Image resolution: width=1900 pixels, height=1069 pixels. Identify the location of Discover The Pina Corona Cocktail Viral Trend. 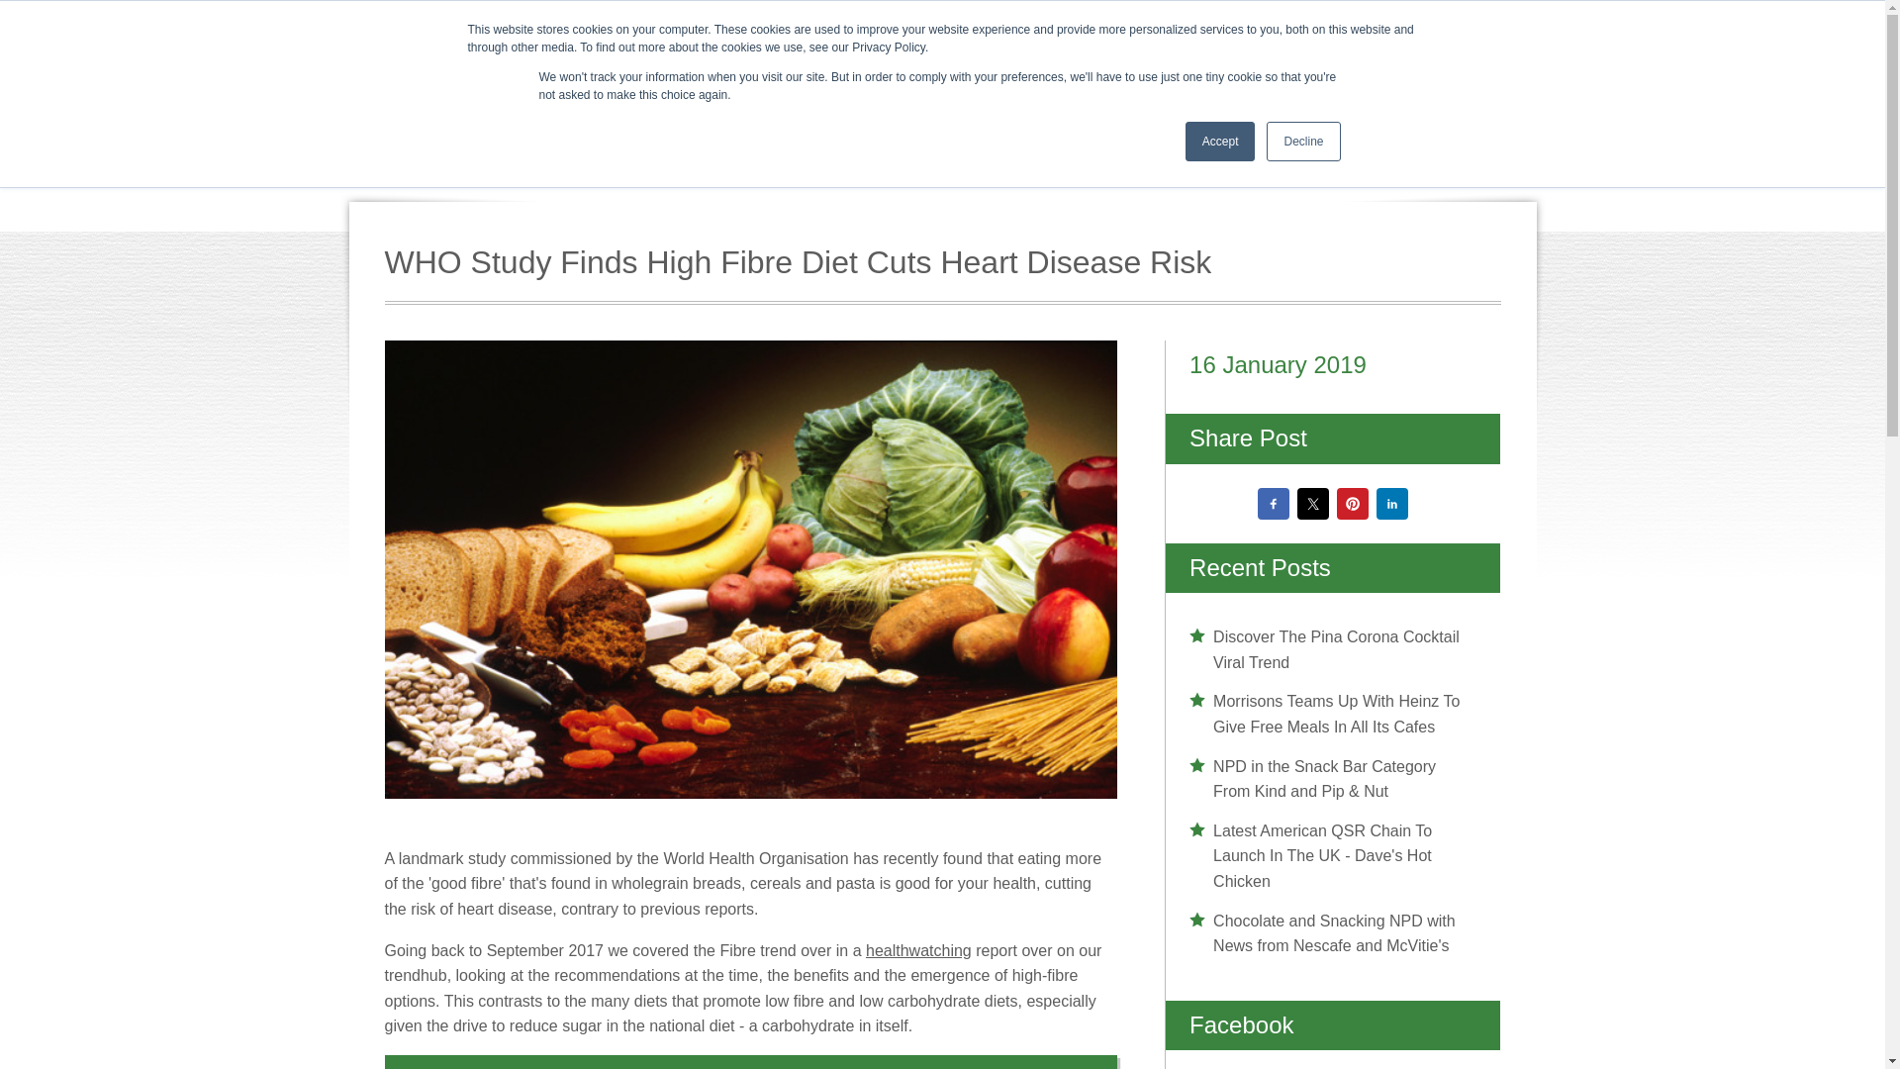
(1332, 648).